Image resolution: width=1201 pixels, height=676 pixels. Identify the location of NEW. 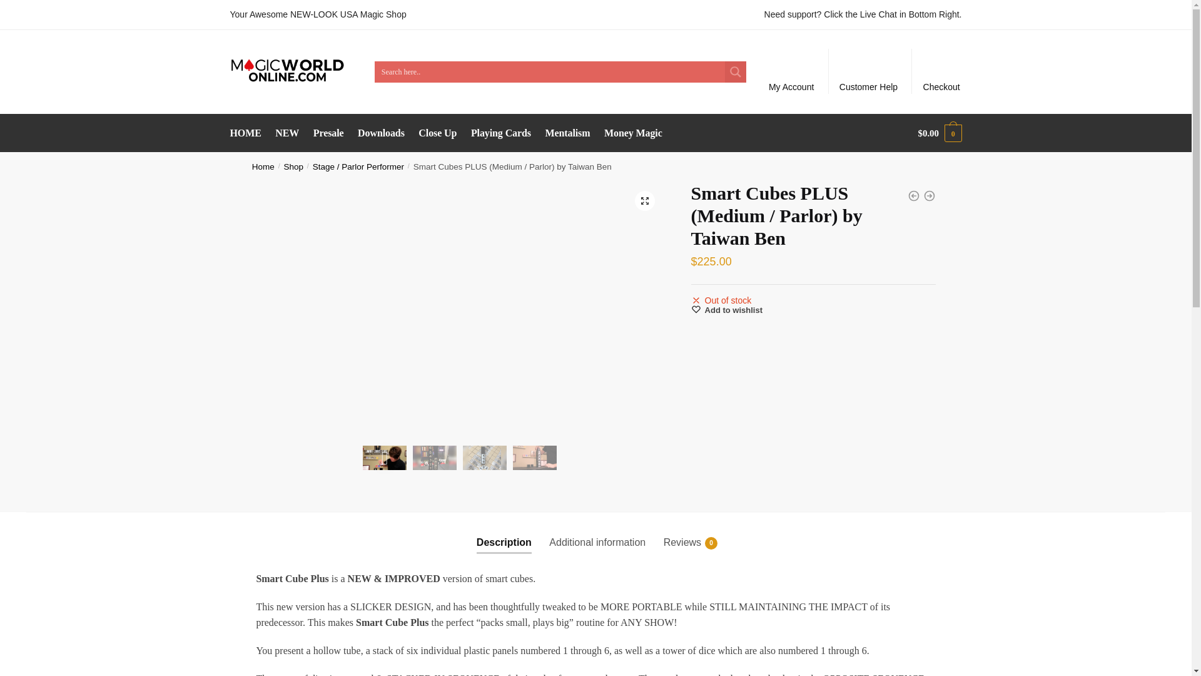
(567, 133).